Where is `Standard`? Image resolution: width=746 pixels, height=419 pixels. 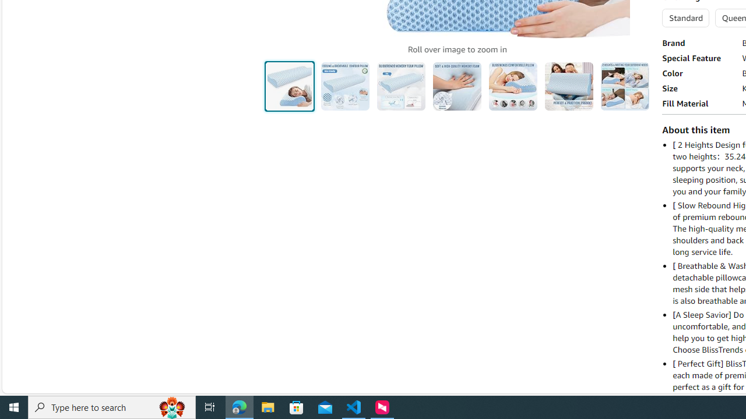
Standard is located at coordinates (685, 17).